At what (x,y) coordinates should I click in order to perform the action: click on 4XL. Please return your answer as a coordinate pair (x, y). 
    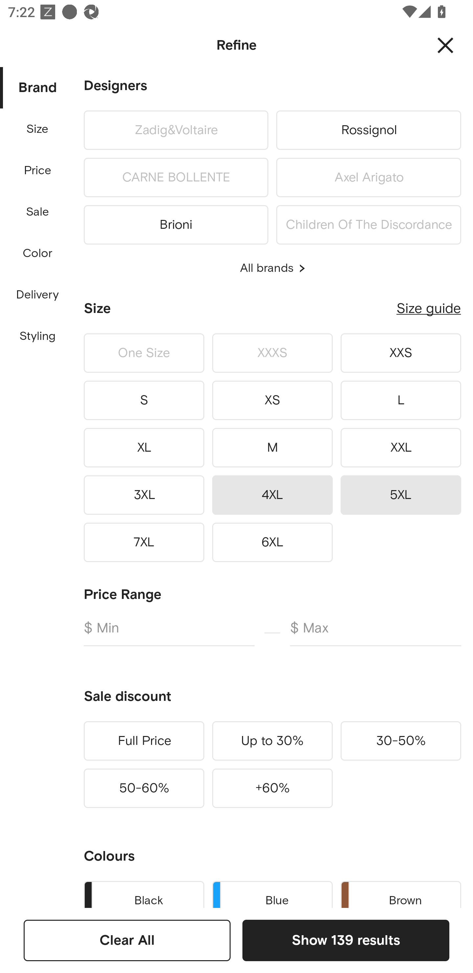
    Looking at the image, I should click on (272, 494).